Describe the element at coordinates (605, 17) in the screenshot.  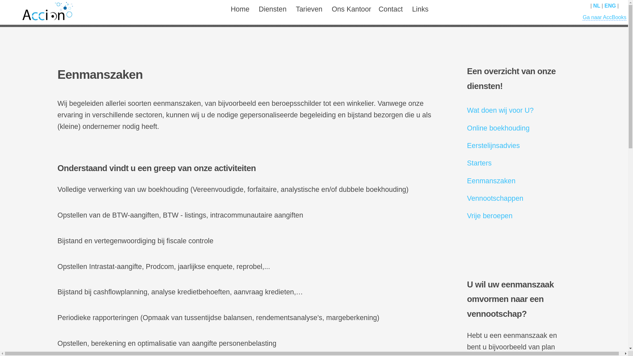
I see `Ga naar AccBooks` at that location.